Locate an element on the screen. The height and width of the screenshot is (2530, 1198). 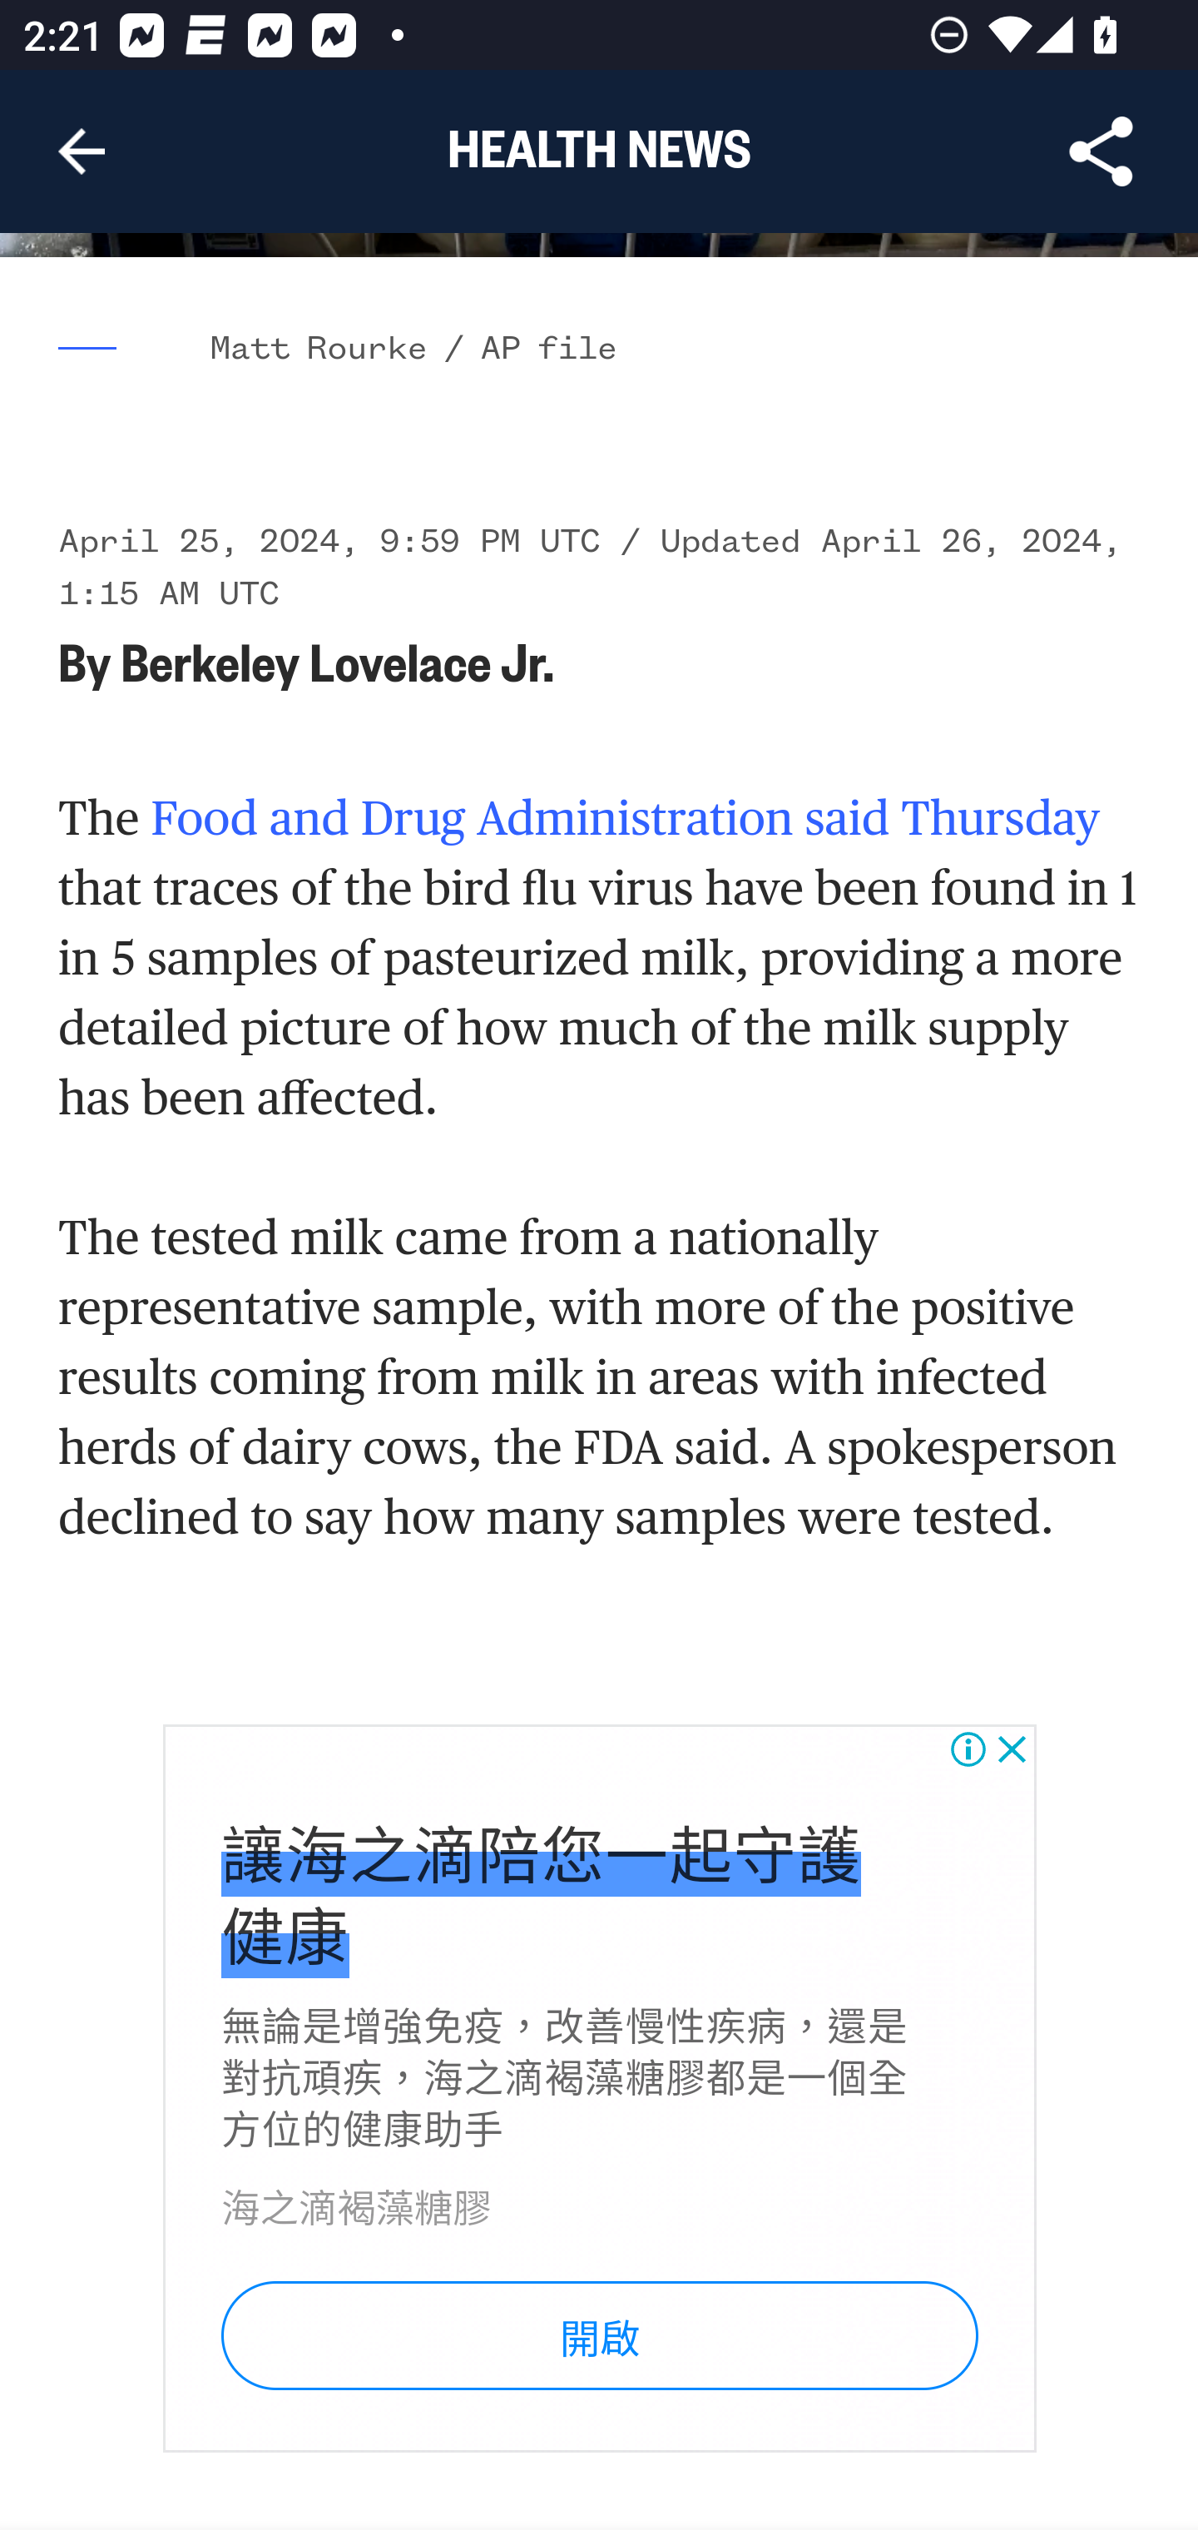
Share Article, button is located at coordinates (1101, 151).